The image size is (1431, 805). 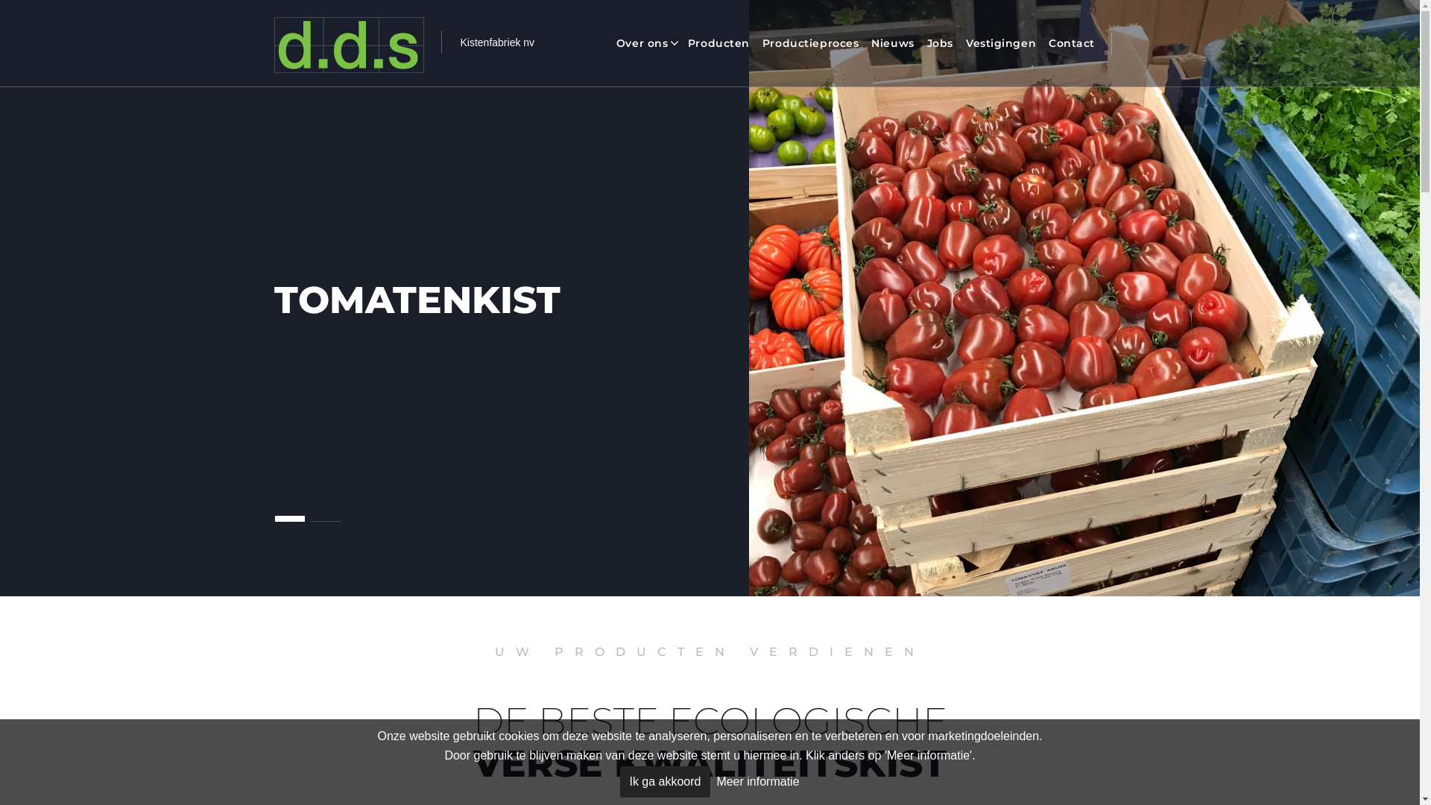 I want to click on Contact, so click(x=1072, y=43).